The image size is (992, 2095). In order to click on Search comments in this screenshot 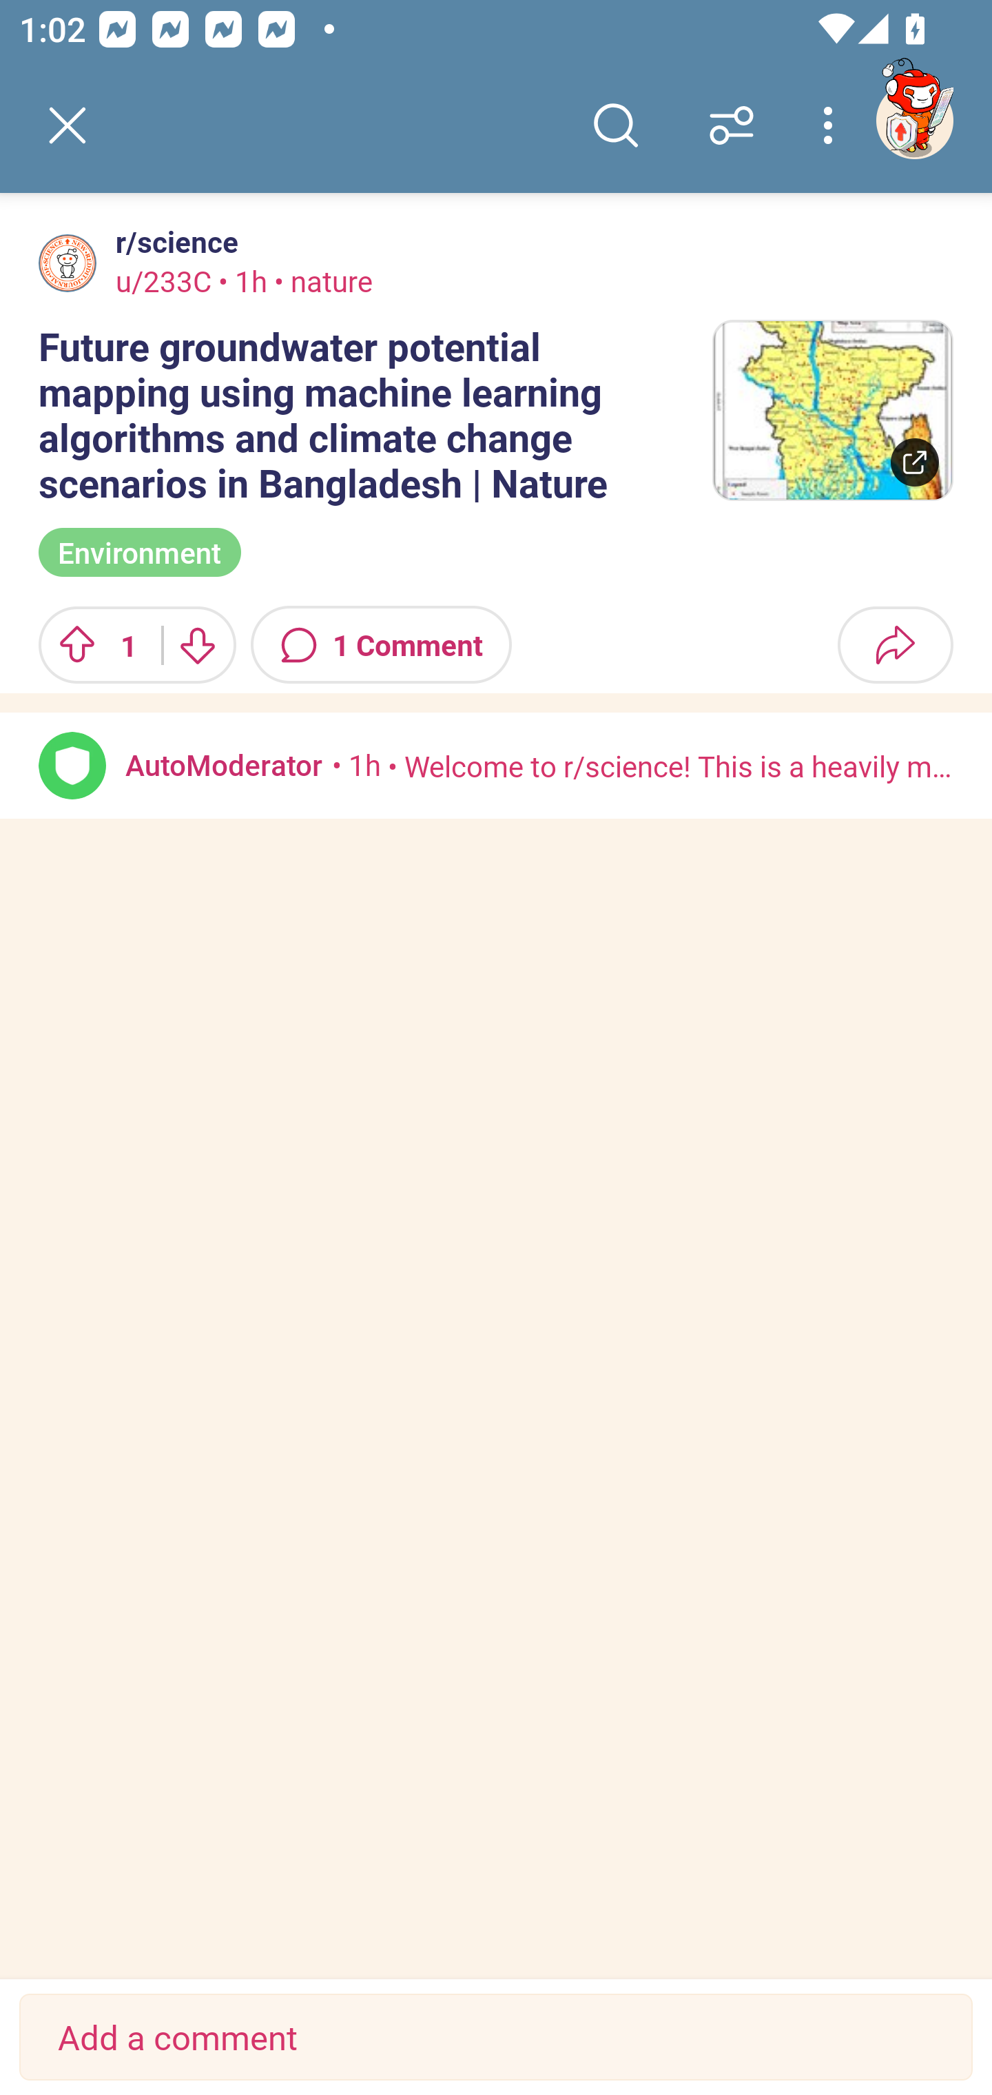, I will do `click(615, 125)`.